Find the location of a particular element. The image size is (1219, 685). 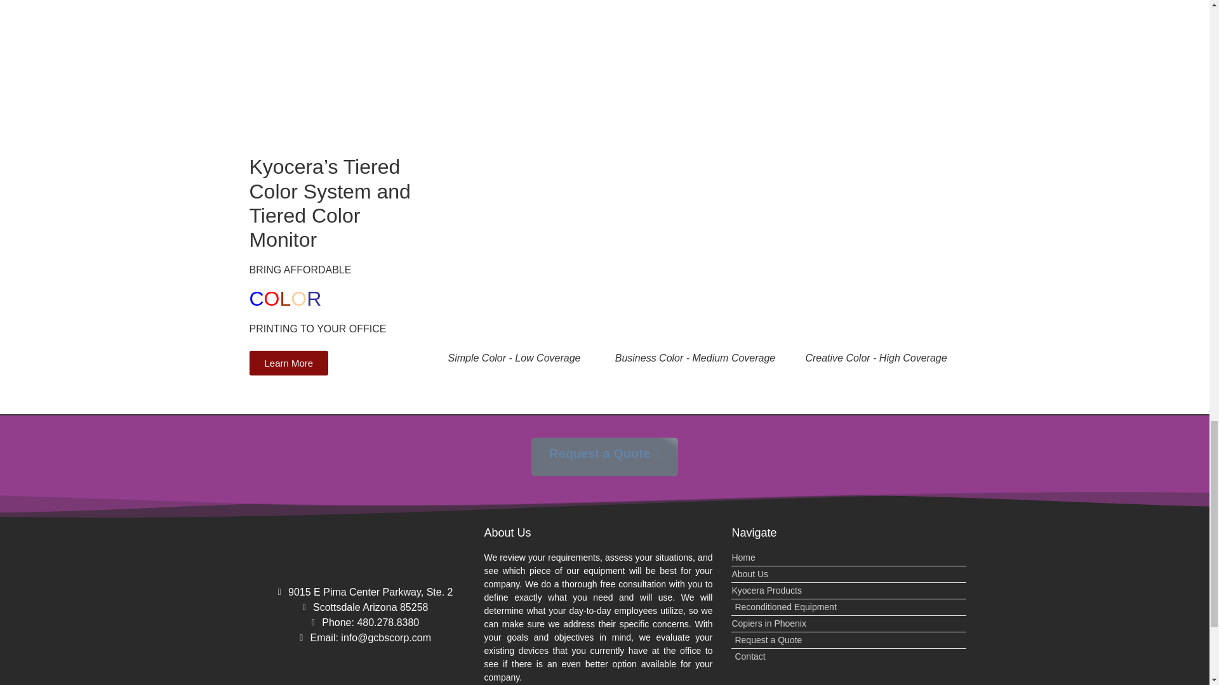

Request a Quote is located at coordinates (849, 640).